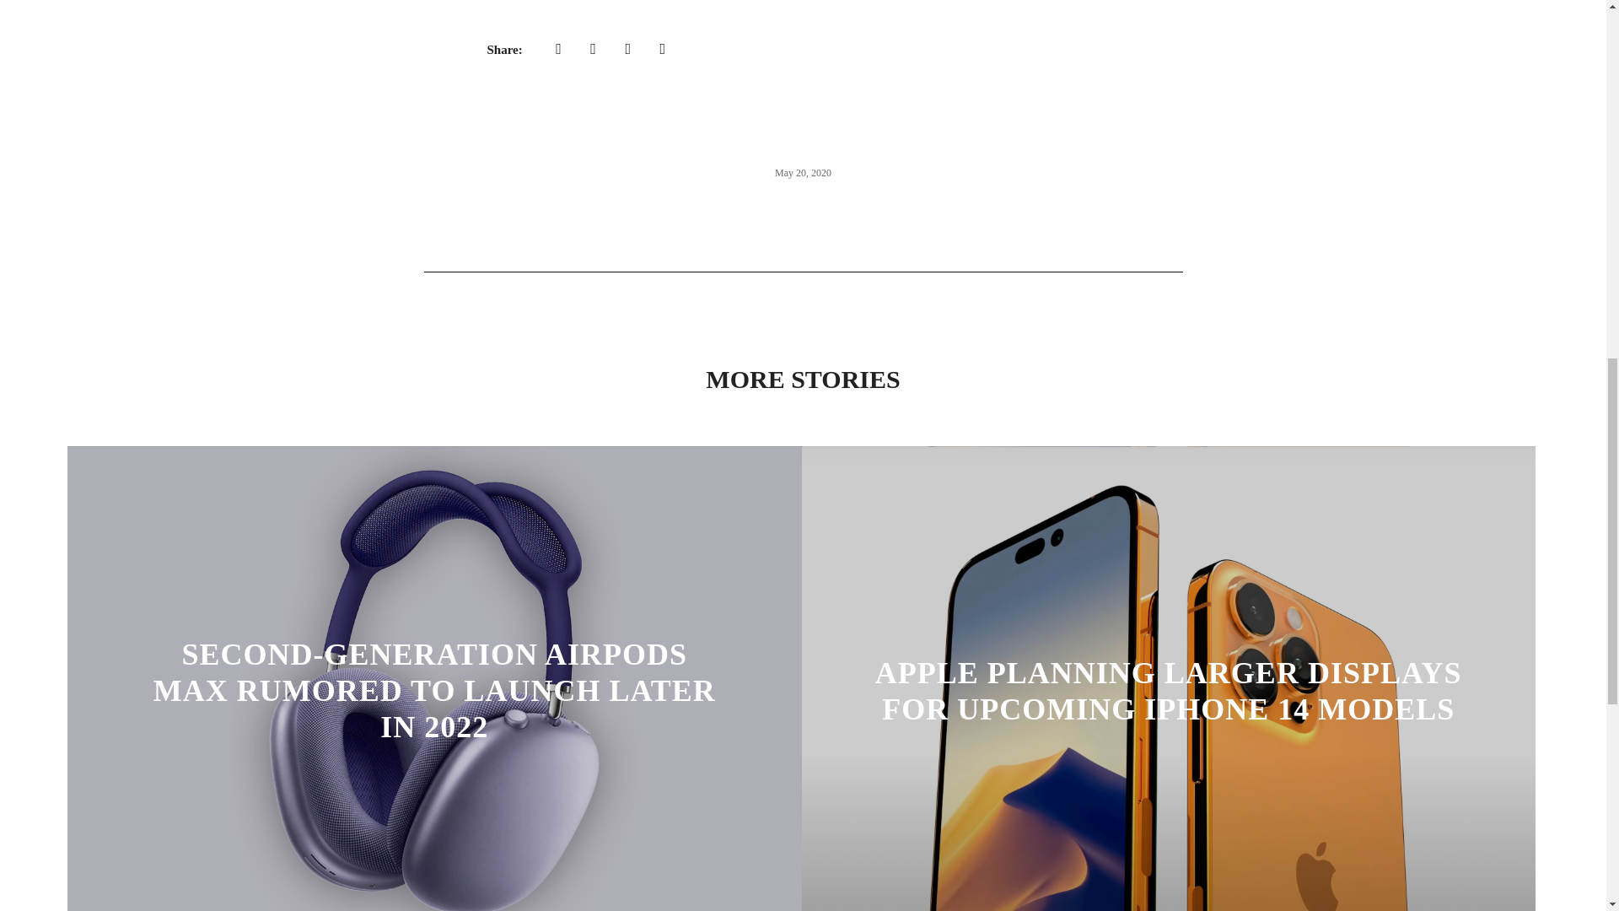 The width and height of the screenshot is (1619, 911). What do you see at coordinates (1169, 690) in the screenshot?
I see `APPLE PLANNING LARGER DISPLAYS FOR UPCOMING IPHONE 14 MODELS` at bounding box center [1169, 690].